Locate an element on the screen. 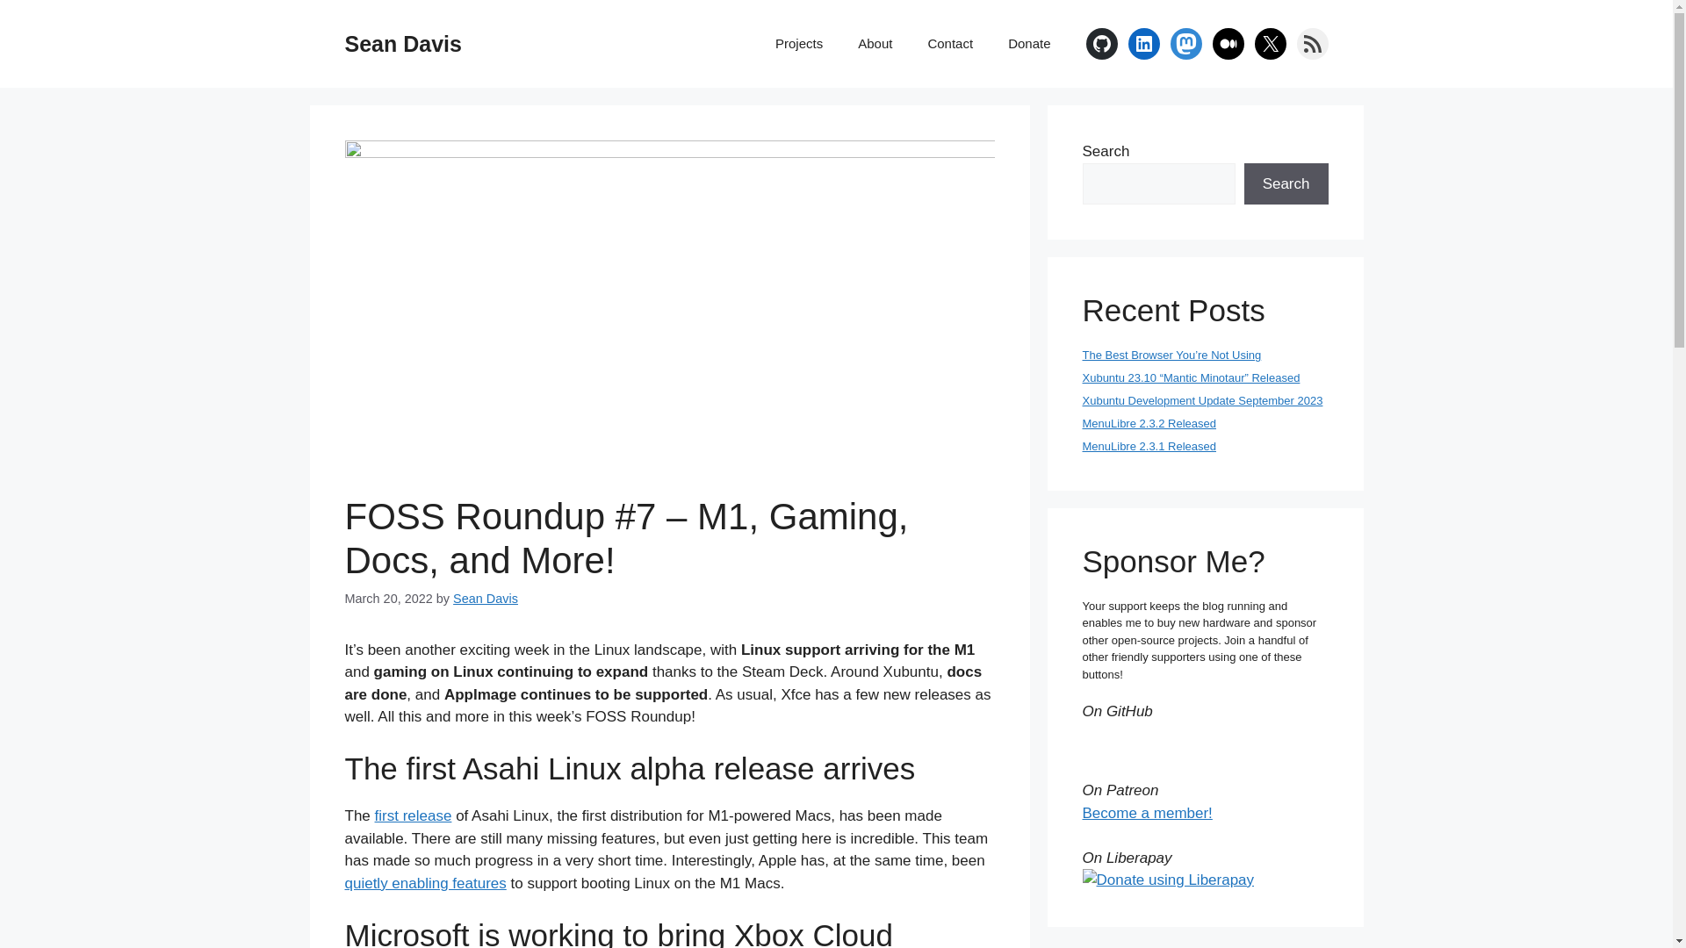 This screenshot has width=1686, height=948. About is located at coordinates (875, 44).